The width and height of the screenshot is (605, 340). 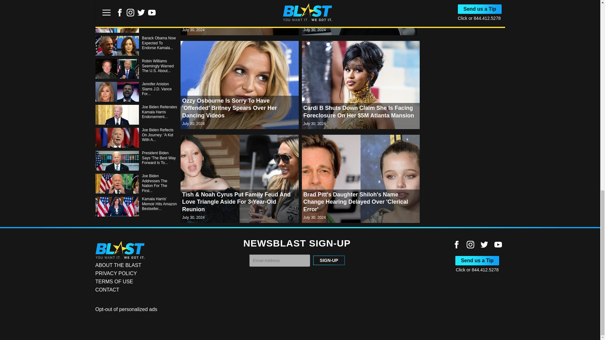 I want to click on Link to Twitter, so click(x=484, y=244).